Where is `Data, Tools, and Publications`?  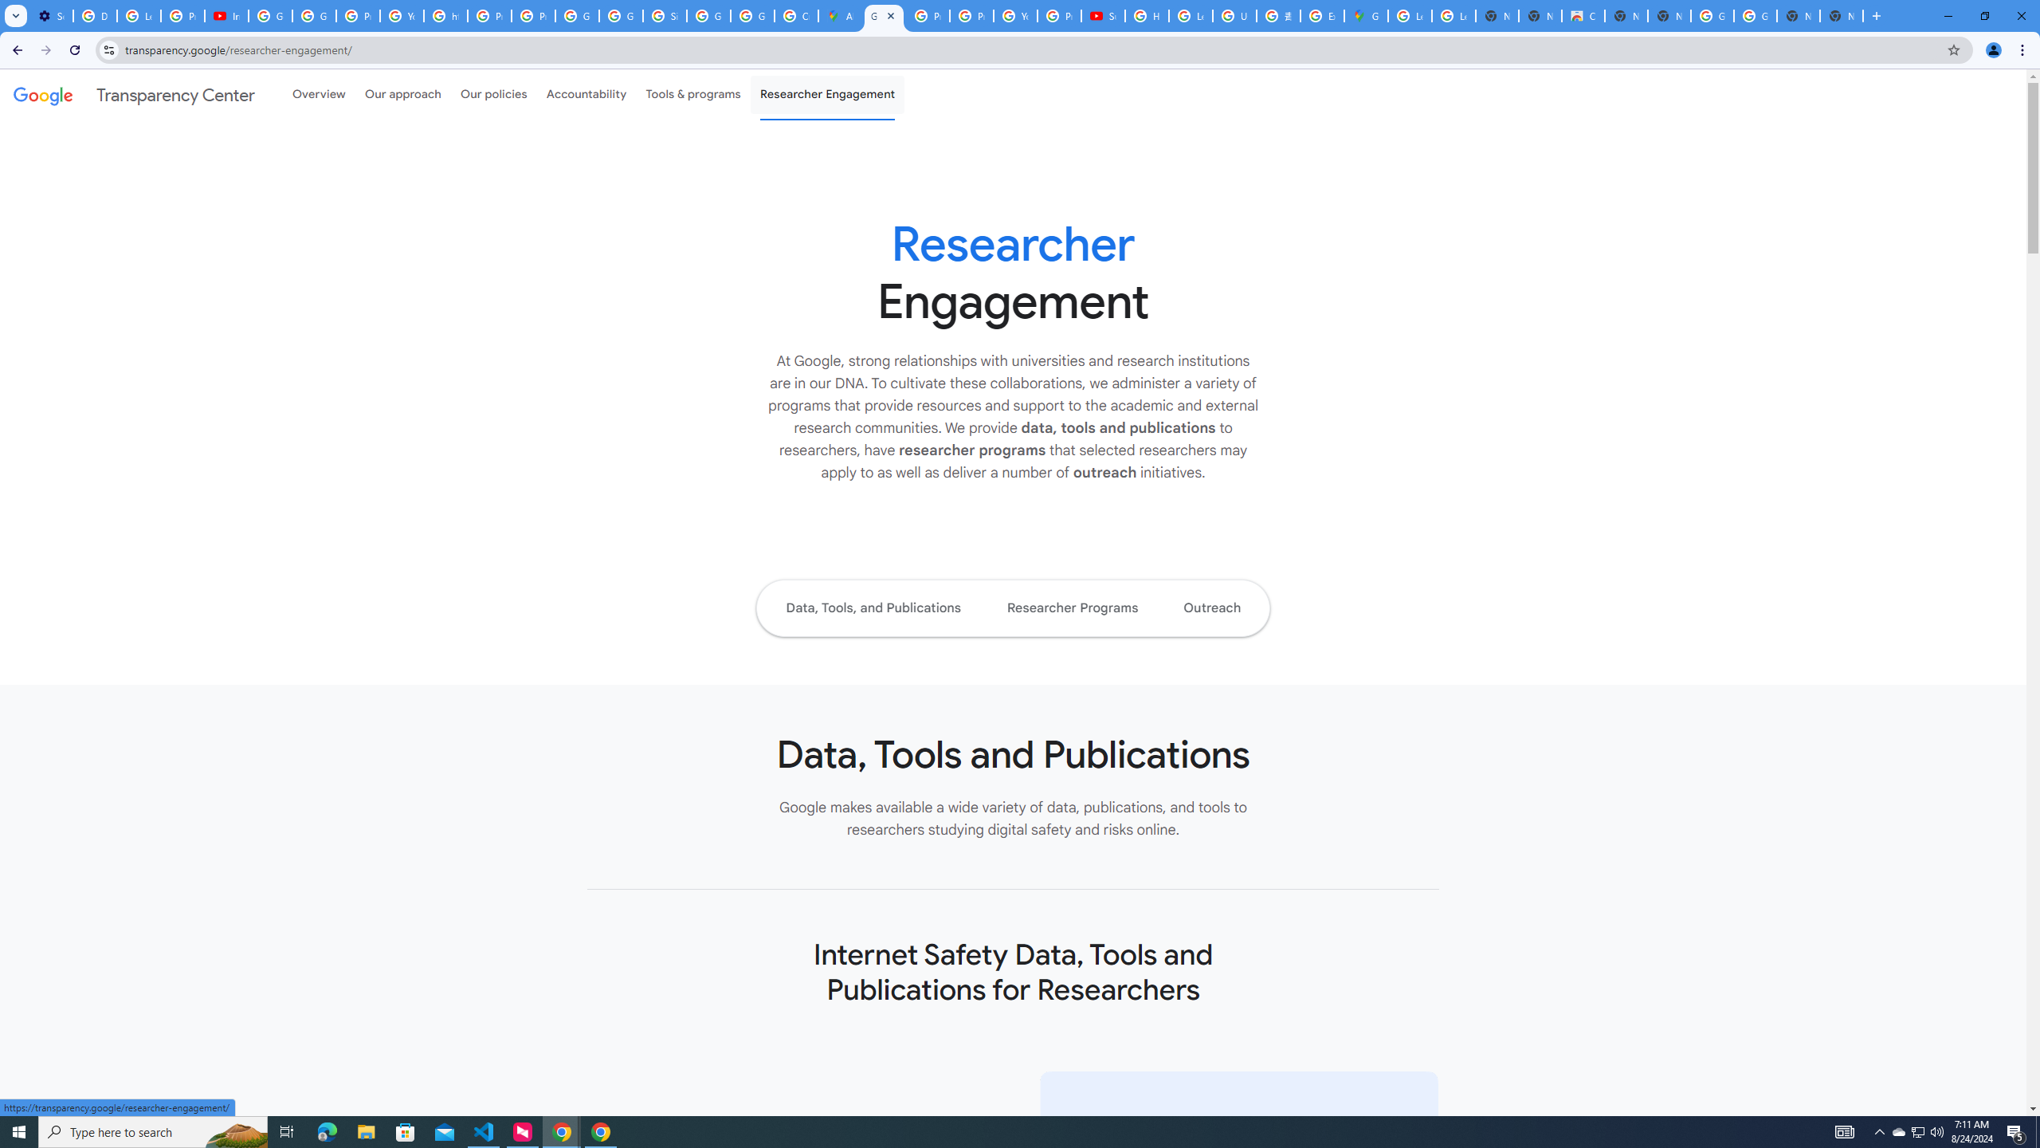 Data, Tools, and Publications is located at coordinates (873, 607).